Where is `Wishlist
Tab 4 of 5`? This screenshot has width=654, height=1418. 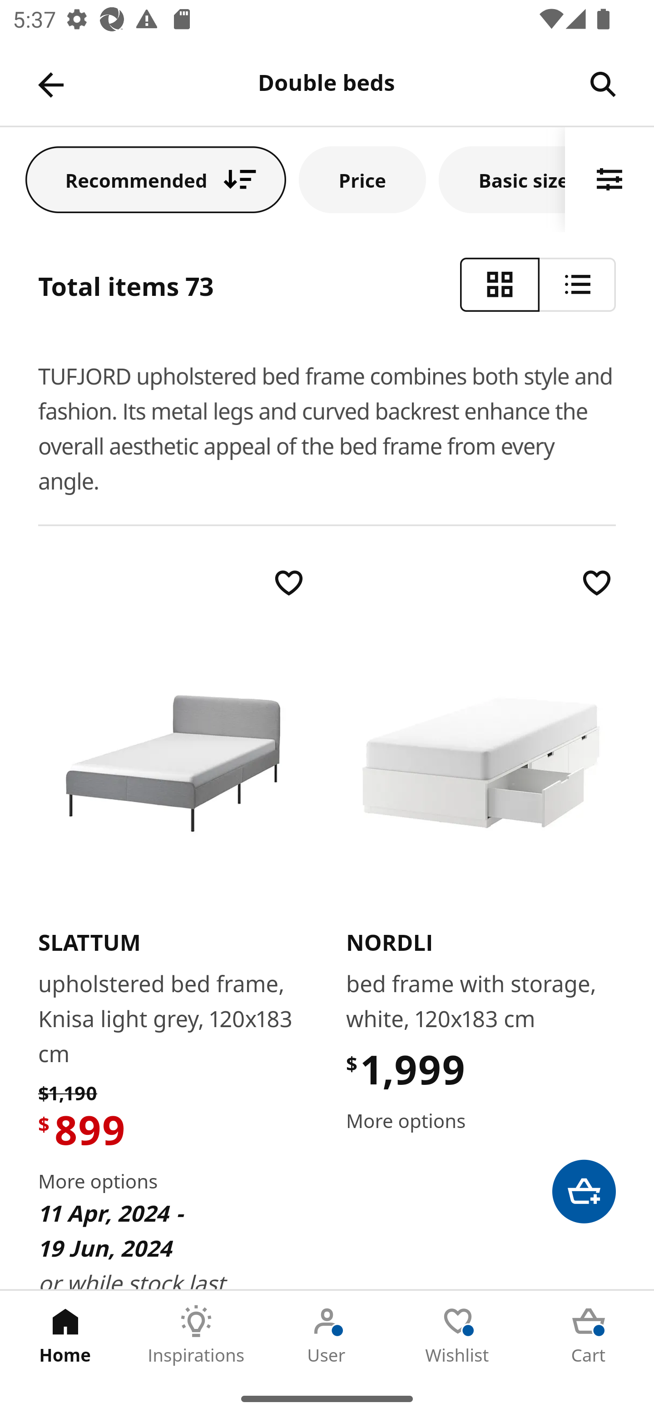
Wishlist
Tab 4 of 5 is located at coordinates (458, 1335).